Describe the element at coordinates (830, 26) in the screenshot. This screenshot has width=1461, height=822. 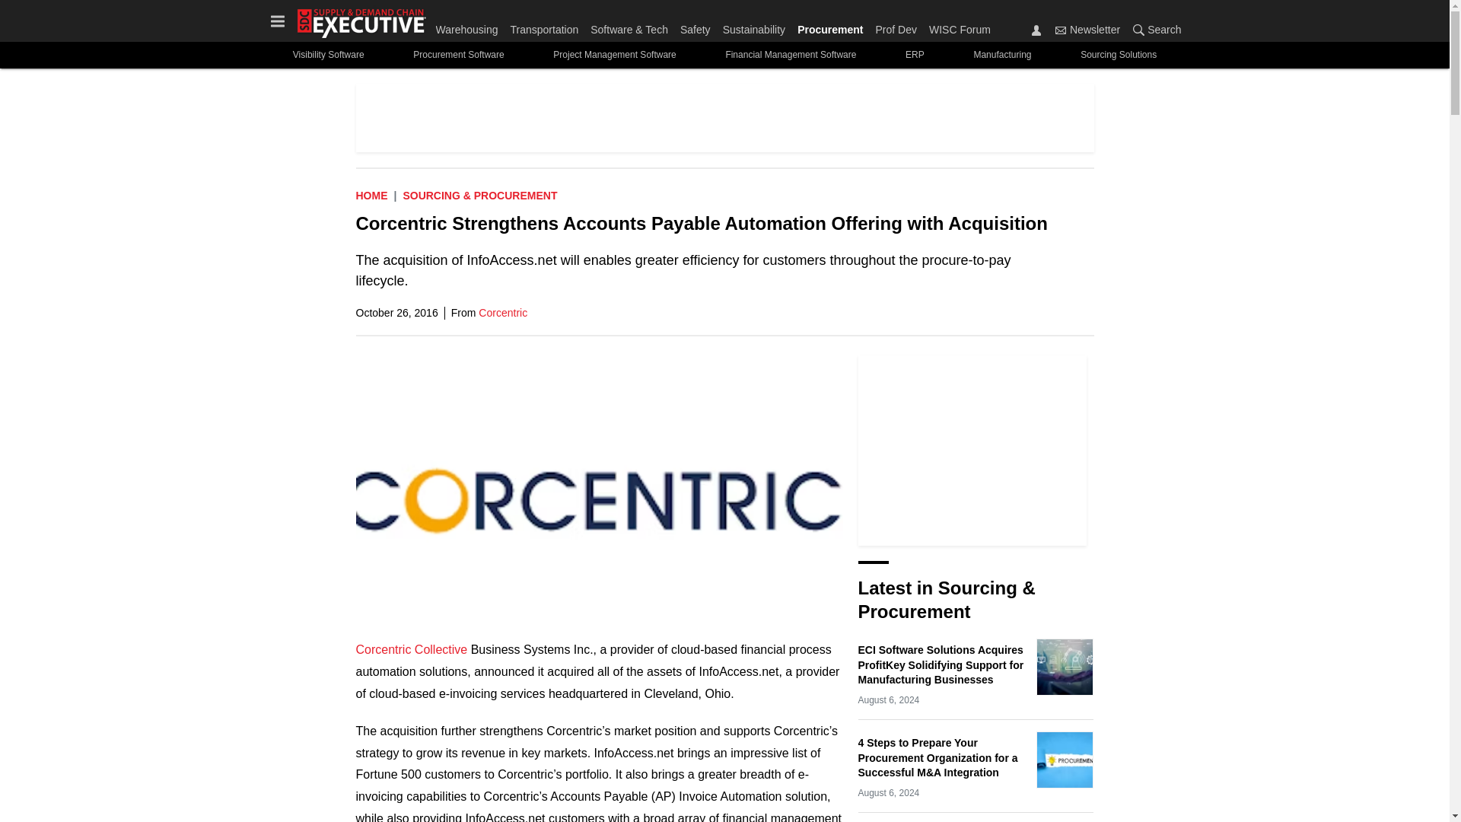
I see `Procurement` at that location.